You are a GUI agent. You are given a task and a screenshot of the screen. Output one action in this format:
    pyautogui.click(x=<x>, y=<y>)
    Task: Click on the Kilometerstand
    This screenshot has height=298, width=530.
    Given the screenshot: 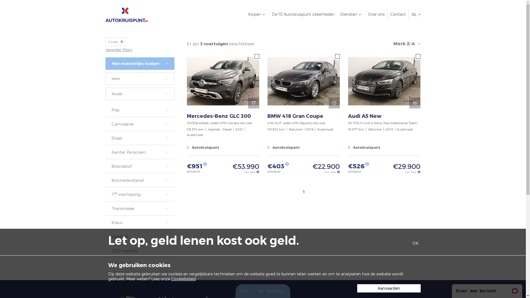 What is the action you would take?
    pyautogui.click(x=140, y=180)
    